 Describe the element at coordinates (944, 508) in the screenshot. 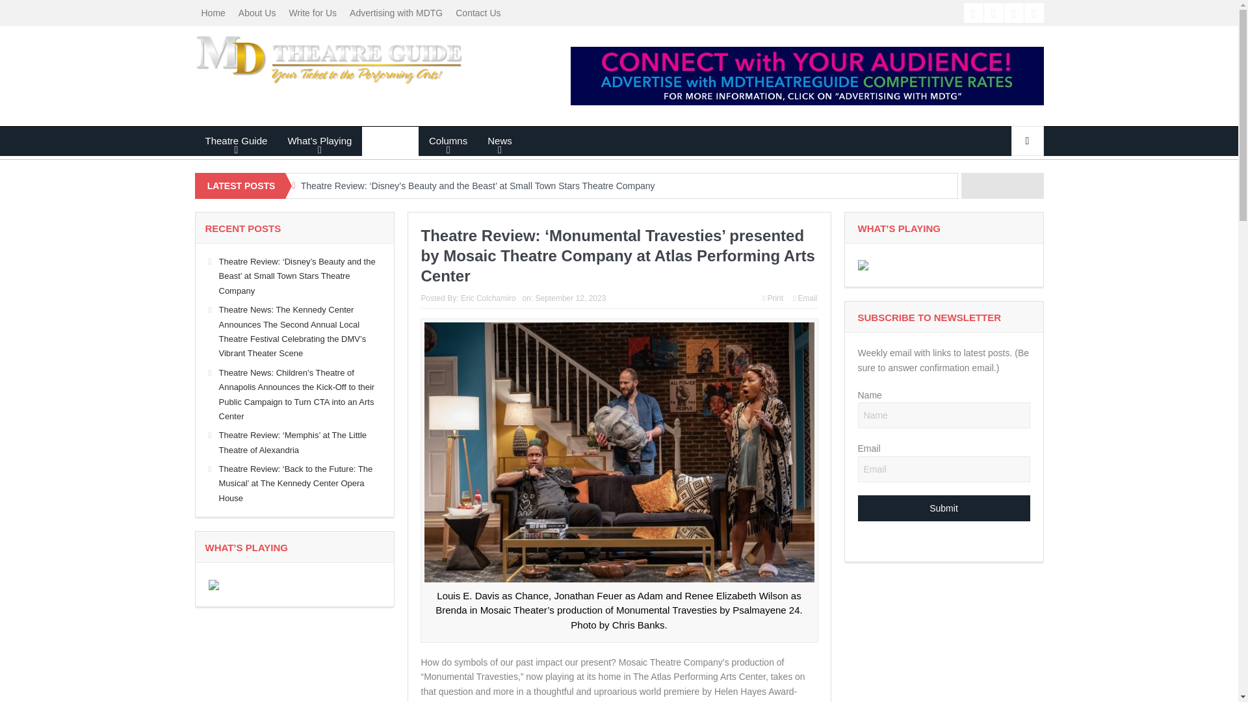

I see `Submit` at that location.